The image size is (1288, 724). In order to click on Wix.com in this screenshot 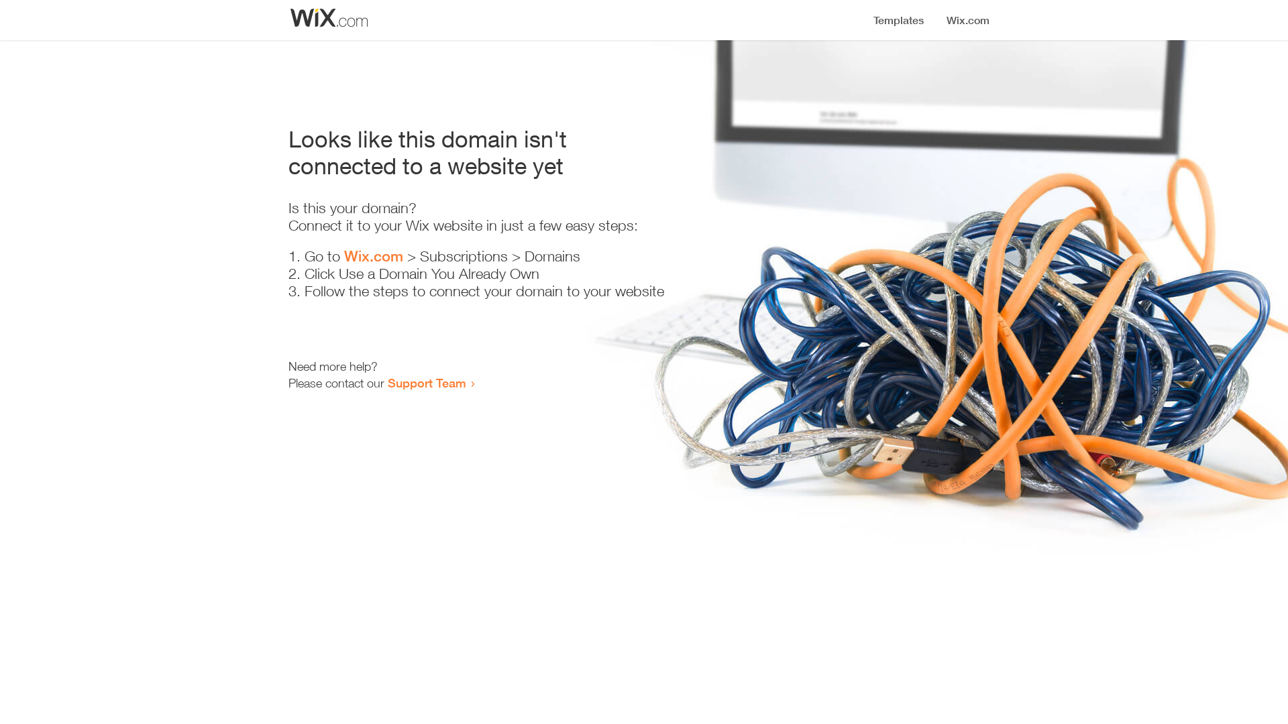, I will do `click(374, 256)`.